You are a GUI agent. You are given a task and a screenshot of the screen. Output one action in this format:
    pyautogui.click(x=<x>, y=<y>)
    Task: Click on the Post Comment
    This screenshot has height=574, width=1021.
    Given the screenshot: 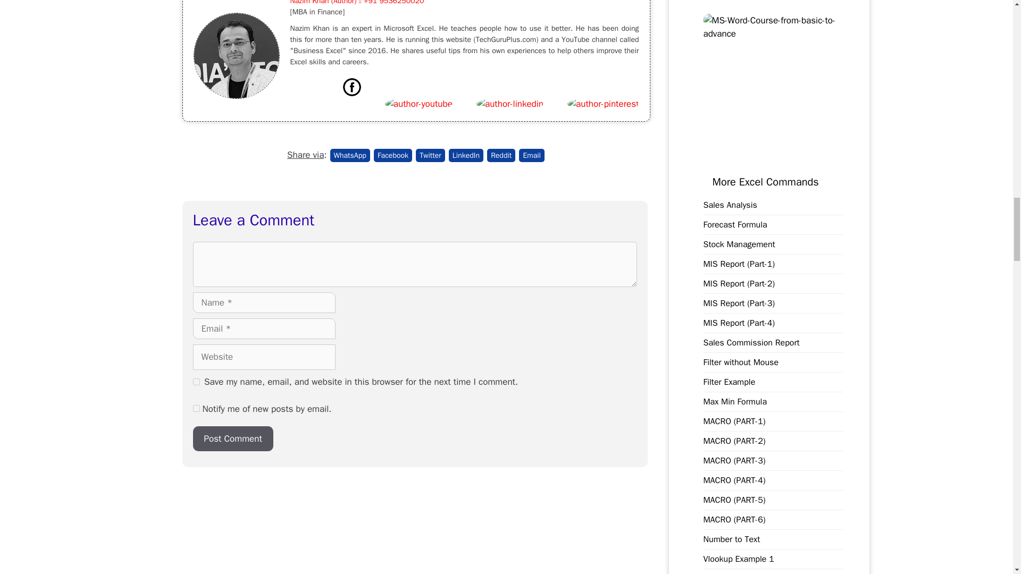 What is the action you would take?
    pyautogui.click(x=232, y=439)
    